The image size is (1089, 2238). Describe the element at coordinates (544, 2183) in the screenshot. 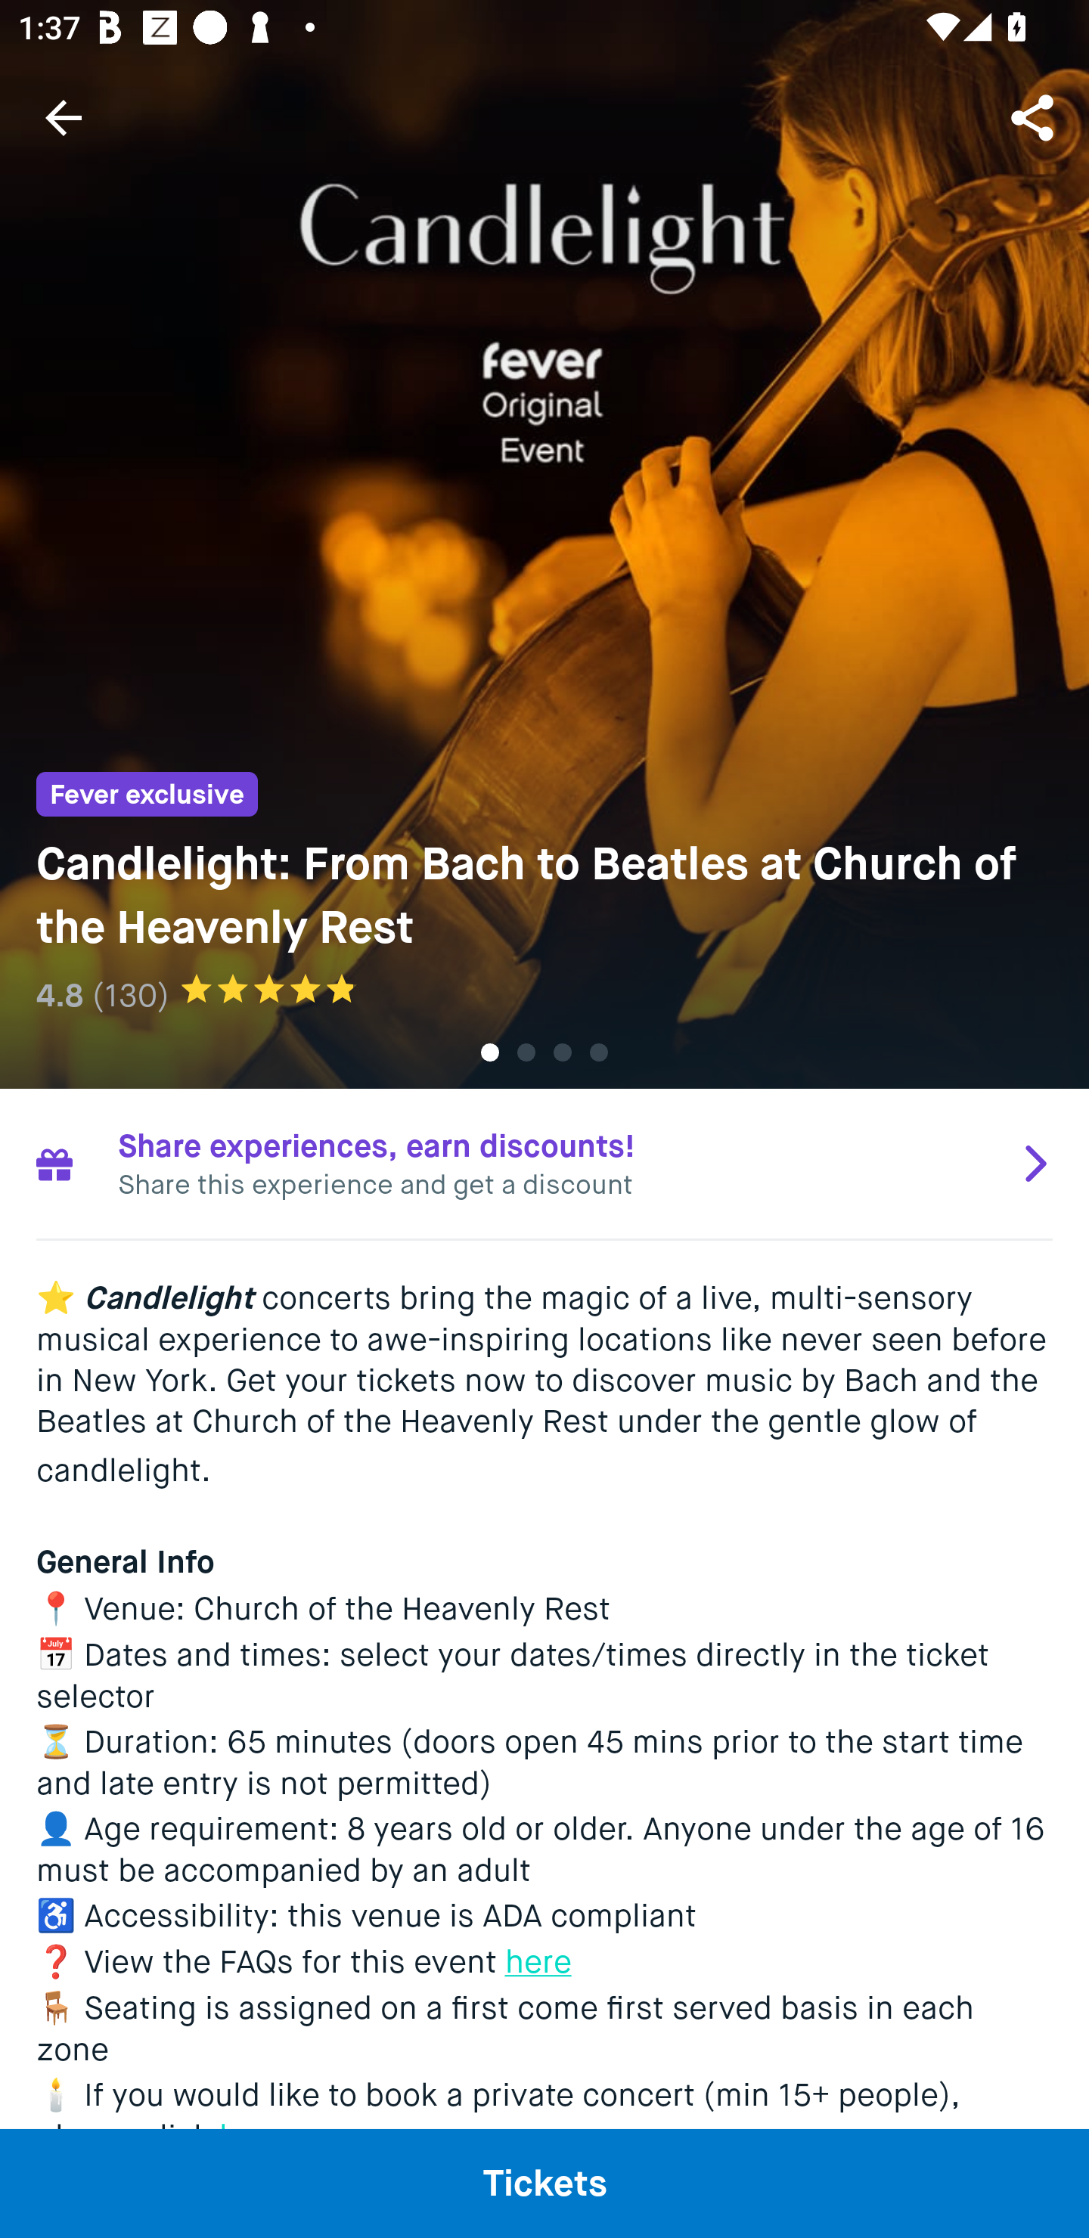

I see `Tickets` at that location.